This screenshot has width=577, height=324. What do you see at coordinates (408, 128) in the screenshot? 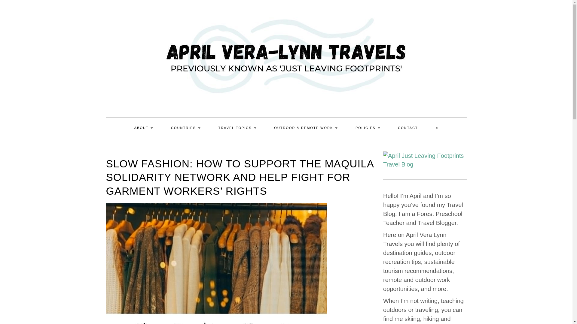
I see `CONTACT` at bounding box center [408, 128].